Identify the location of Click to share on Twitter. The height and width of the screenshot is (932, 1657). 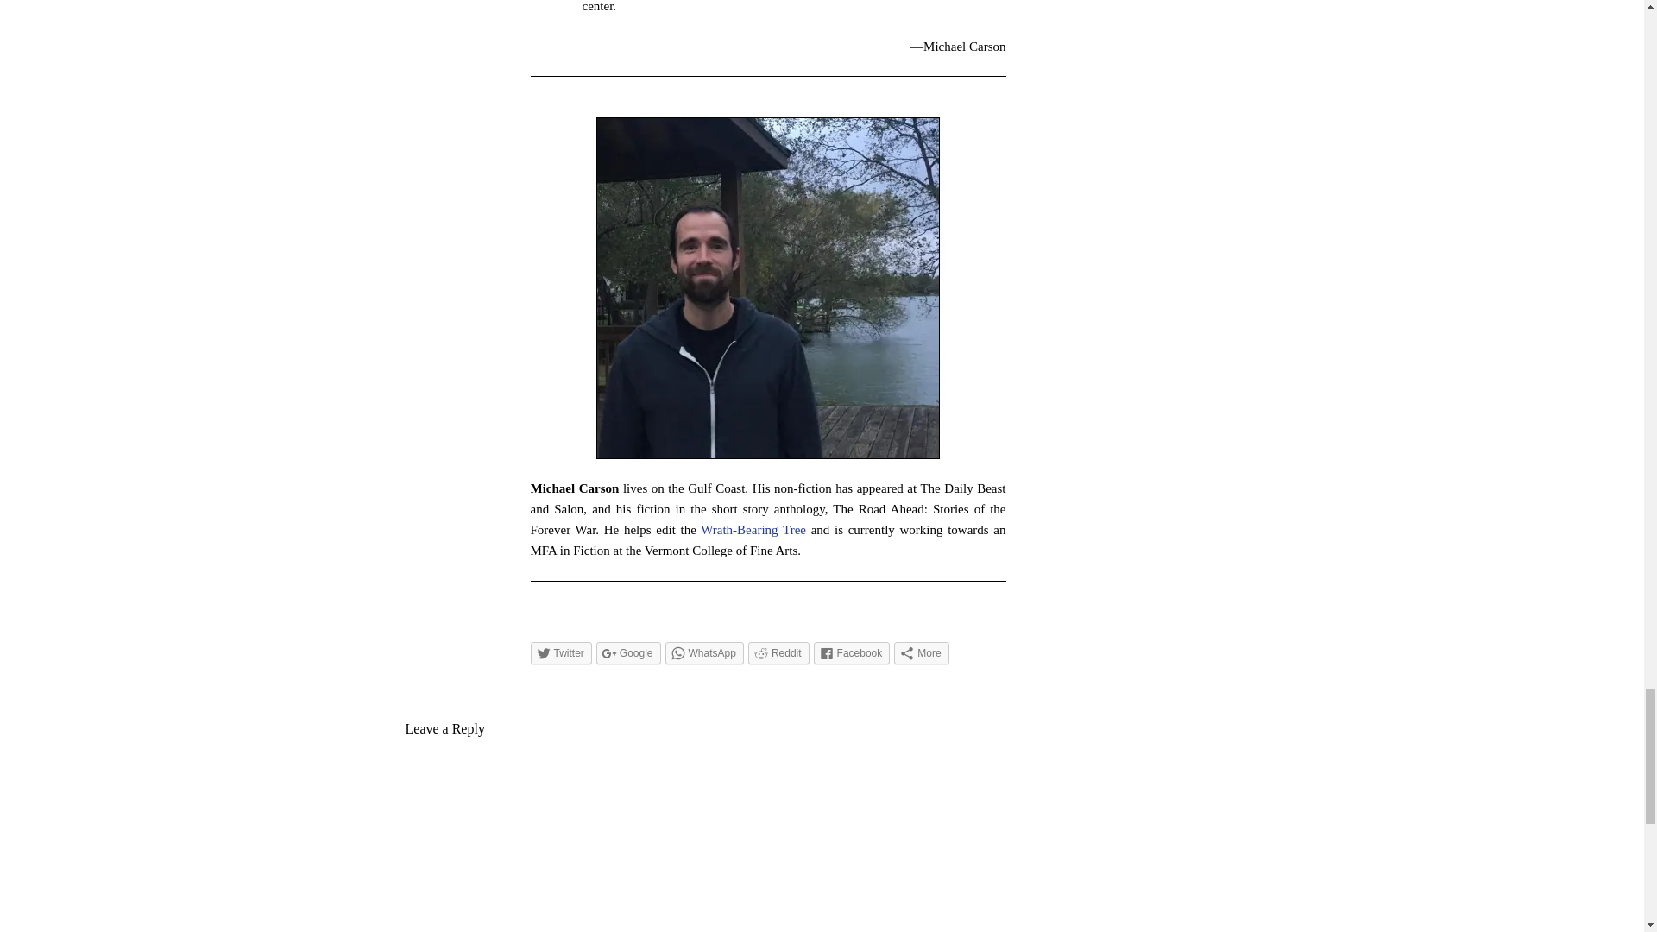
(561, 653).